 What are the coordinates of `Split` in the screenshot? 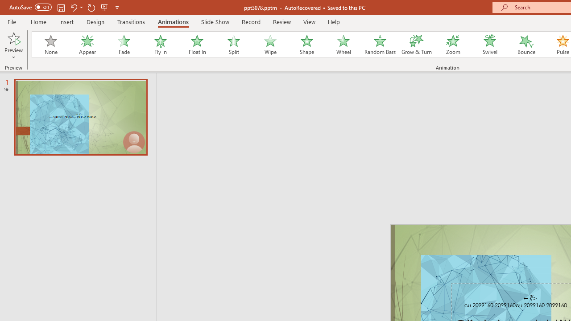 It's located at (233, 45).